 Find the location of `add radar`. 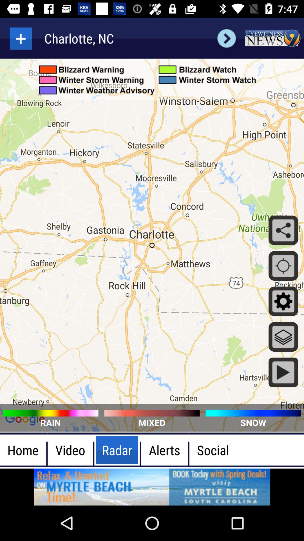

add radar is located at coordinates (21, 38).